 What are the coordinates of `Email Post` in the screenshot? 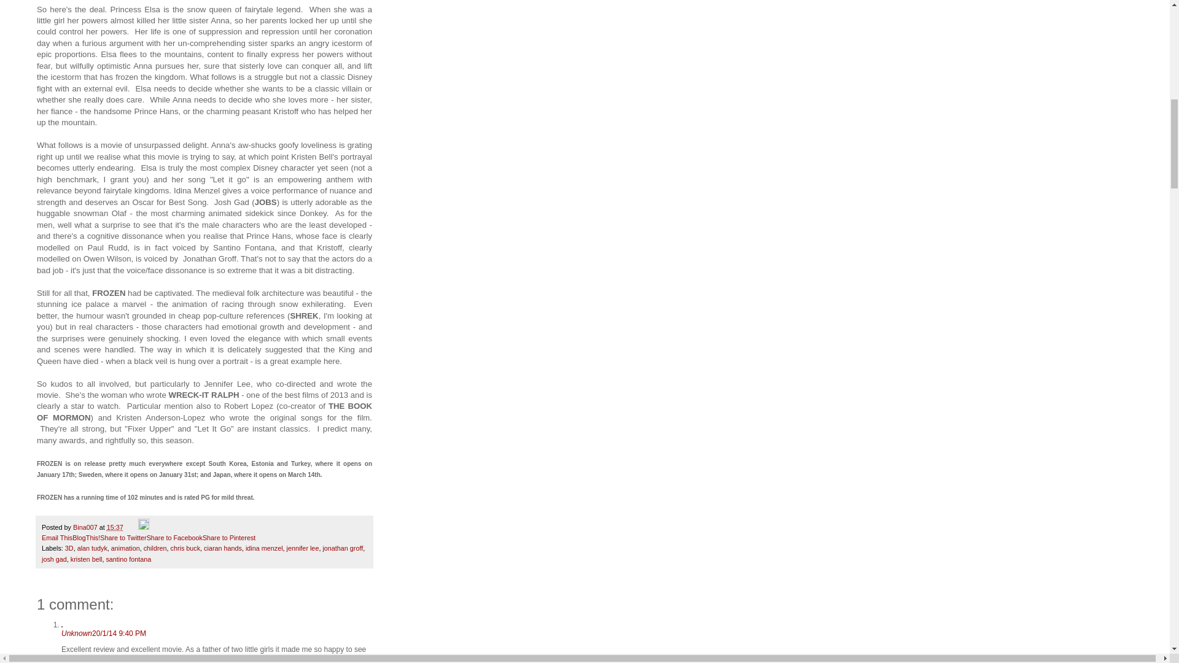 It's located at (131, 527).